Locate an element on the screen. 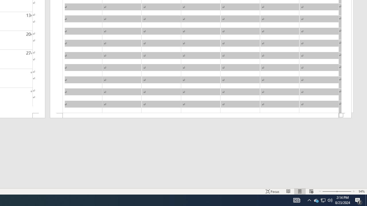  Focus  is located at coordinates (273, 191).